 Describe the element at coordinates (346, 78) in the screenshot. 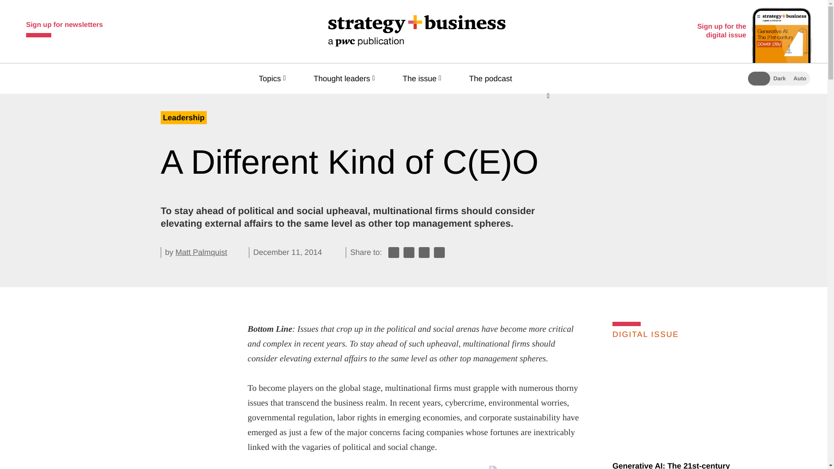

I see `Thought leaders` at that location.